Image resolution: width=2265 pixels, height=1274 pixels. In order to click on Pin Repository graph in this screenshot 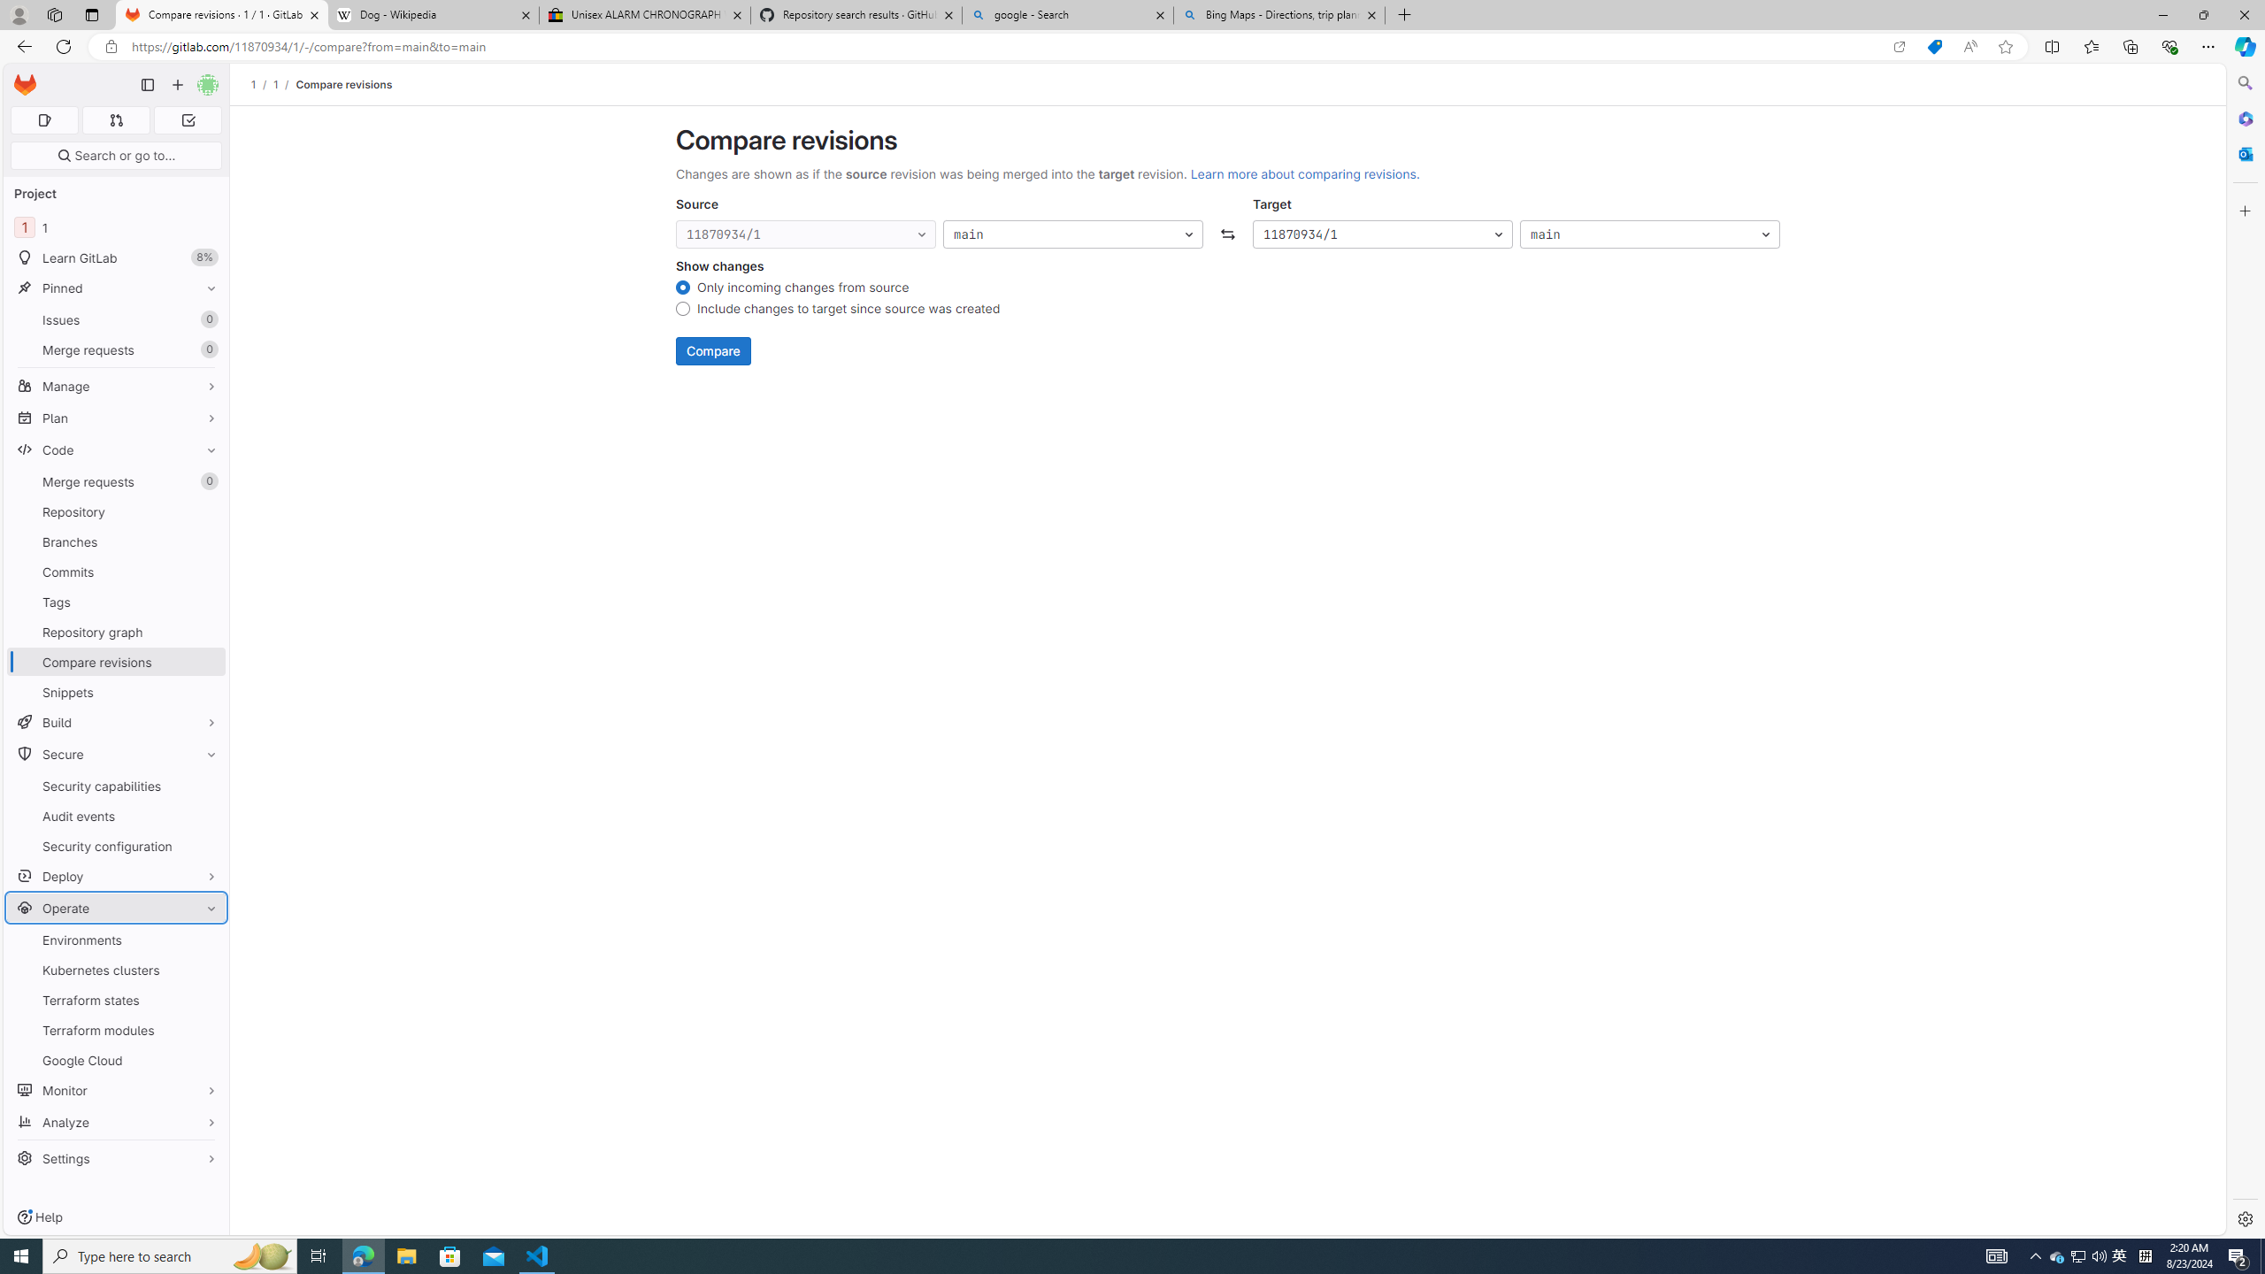, I will do `click(207, 632)`.